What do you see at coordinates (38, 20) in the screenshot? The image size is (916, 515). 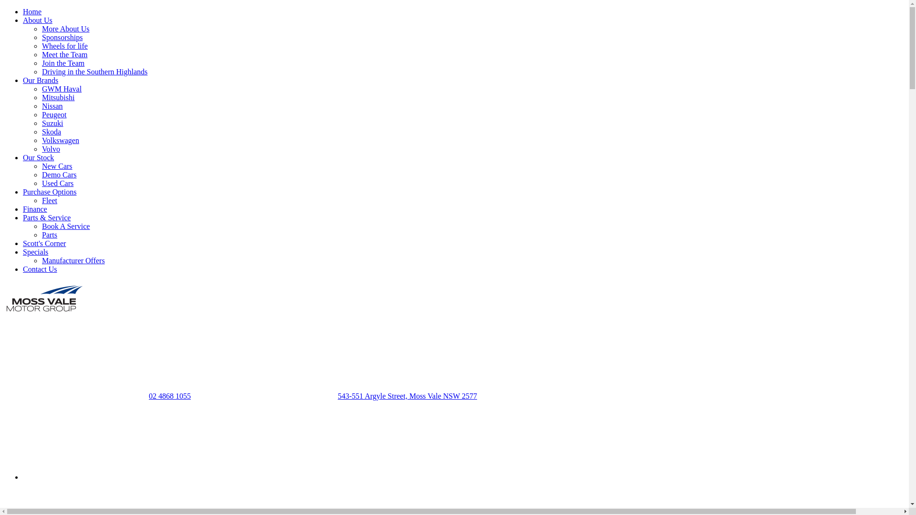 I see `About Us` at bounding box center [38, 20].